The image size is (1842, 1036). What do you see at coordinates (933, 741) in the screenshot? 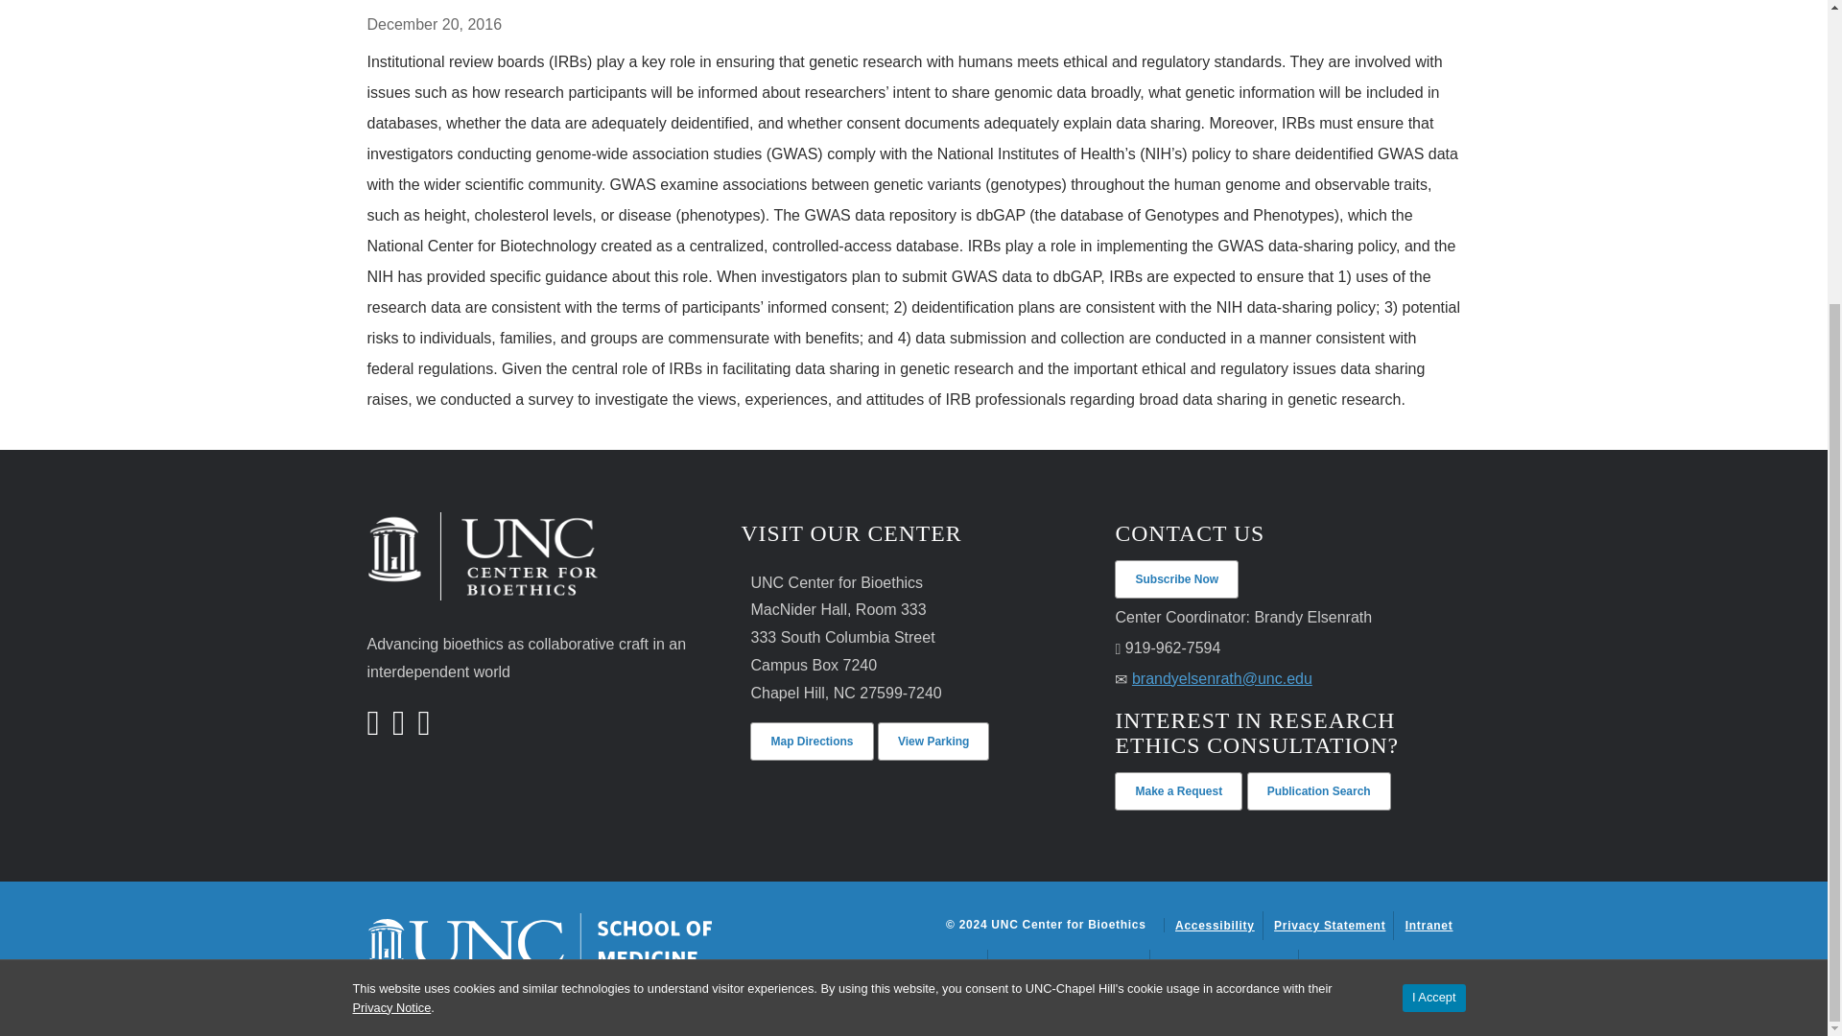
I see `View Parking` at bounding box center [933, 741].